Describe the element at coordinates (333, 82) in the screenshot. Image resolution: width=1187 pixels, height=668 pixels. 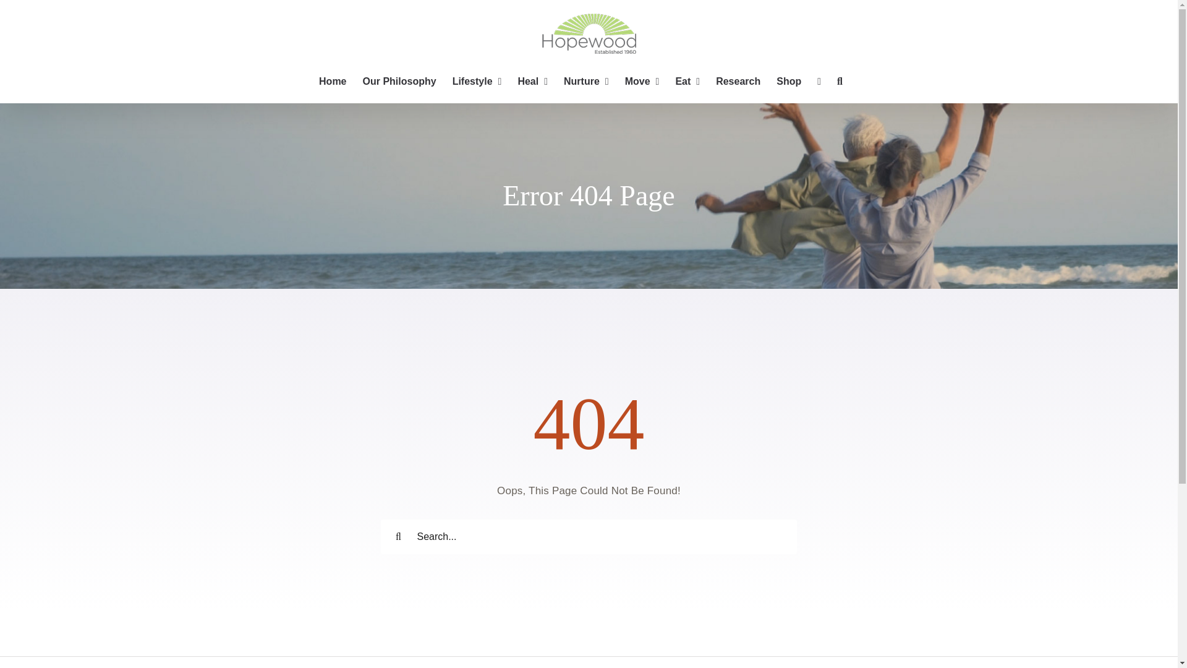
I see `Home` at that location.